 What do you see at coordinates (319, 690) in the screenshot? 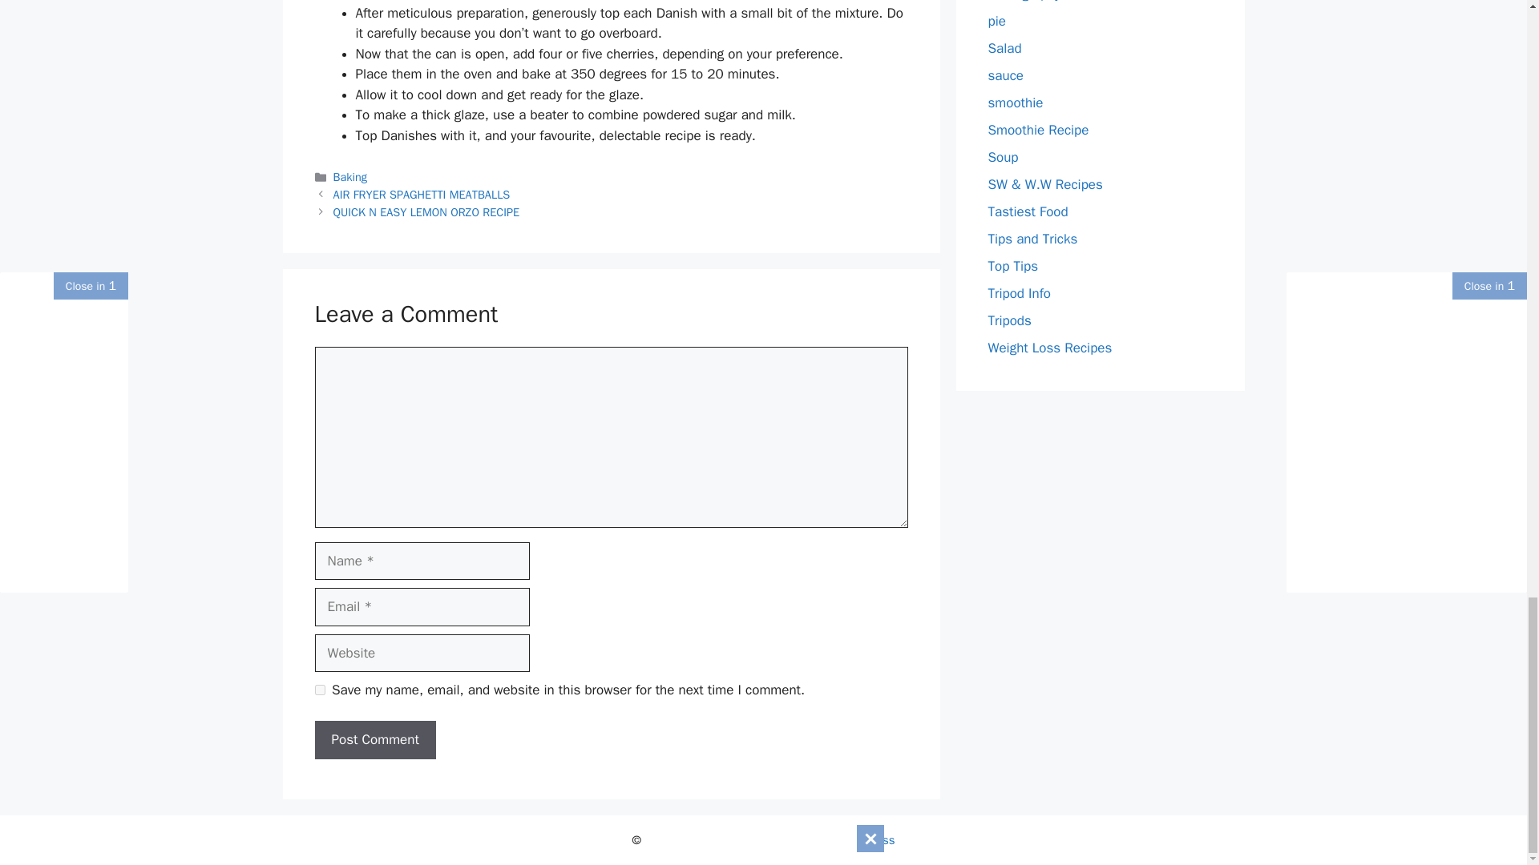
I see `yes` at bounding box center [319, 690].